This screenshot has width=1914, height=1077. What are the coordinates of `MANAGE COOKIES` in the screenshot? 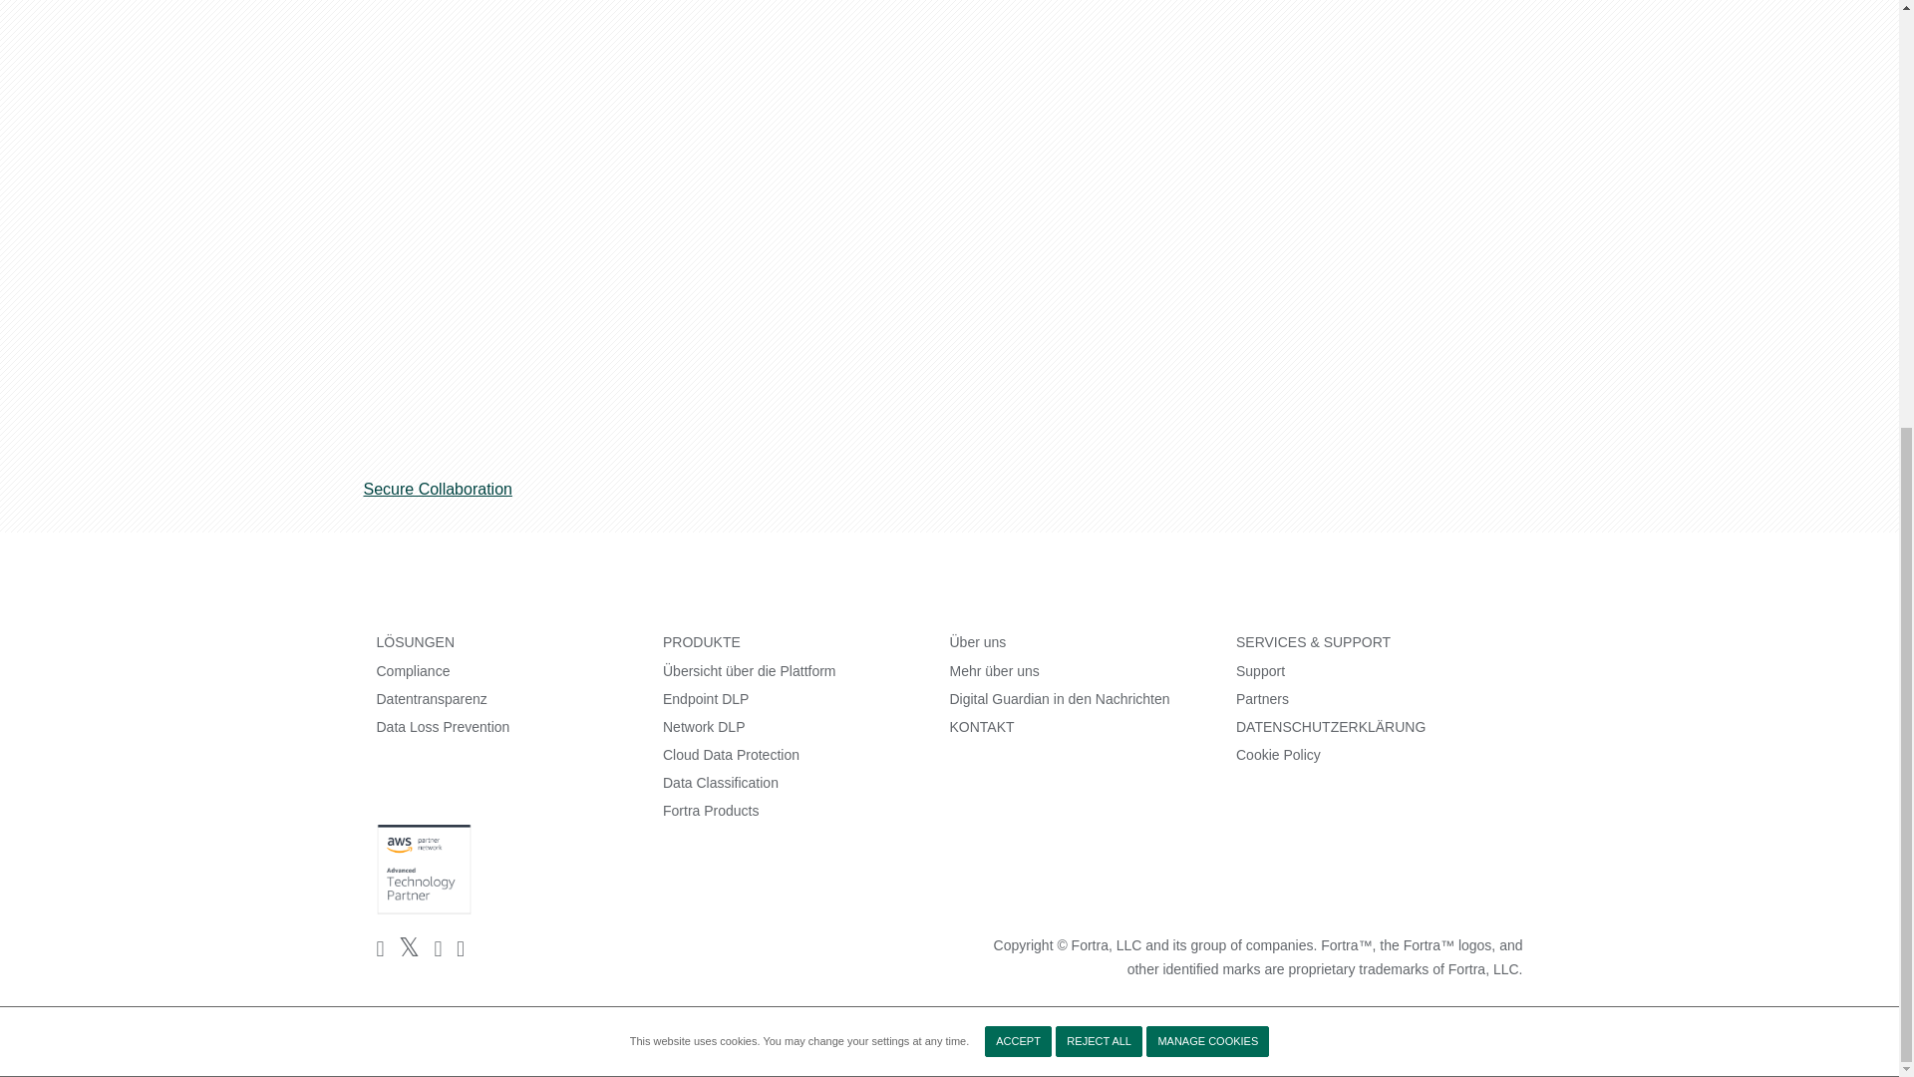 It's located at (1207, 339).